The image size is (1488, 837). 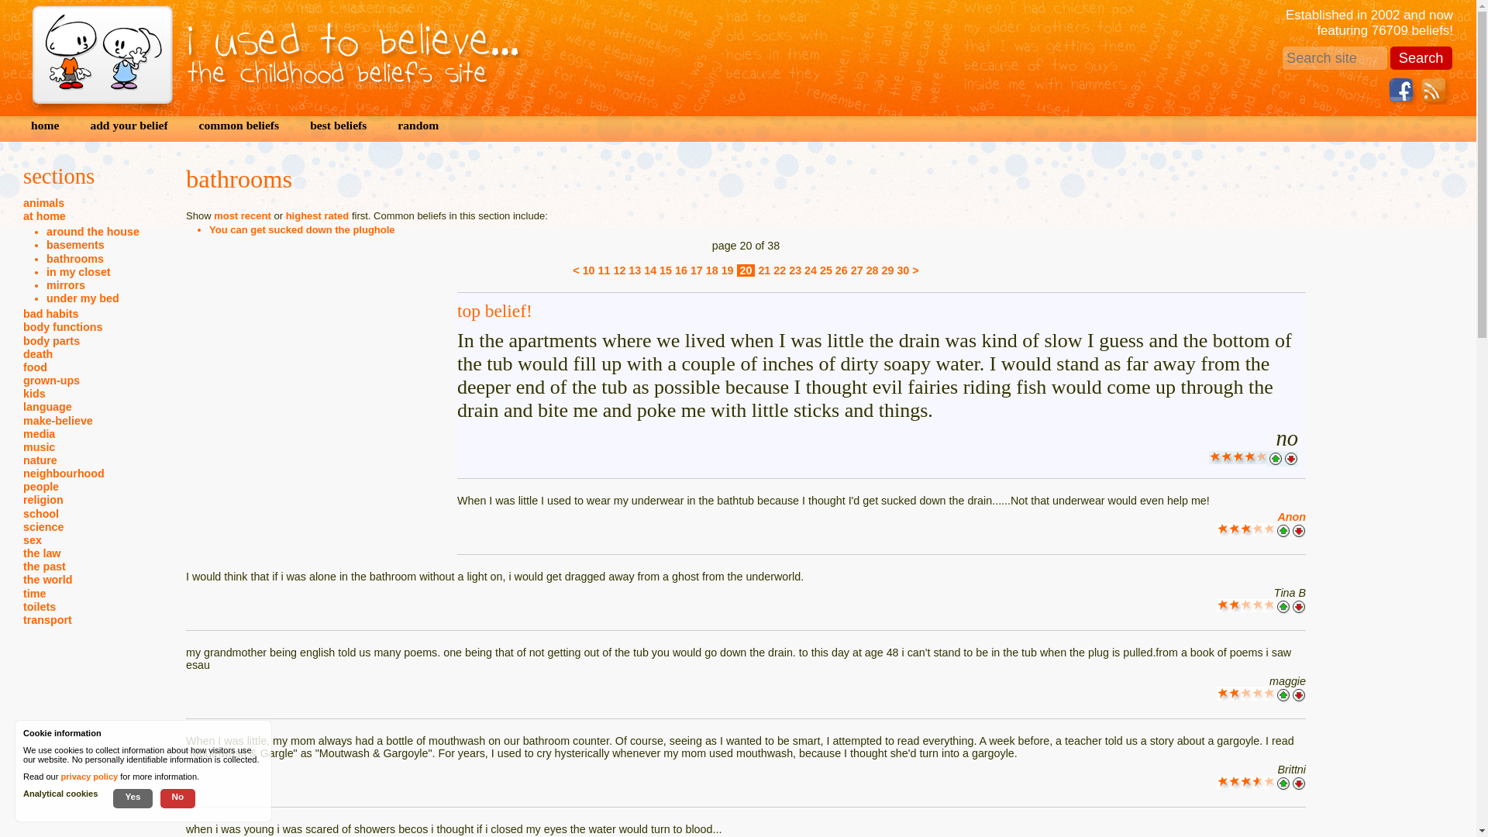 I want to click on music, so click(x=39, y=447).